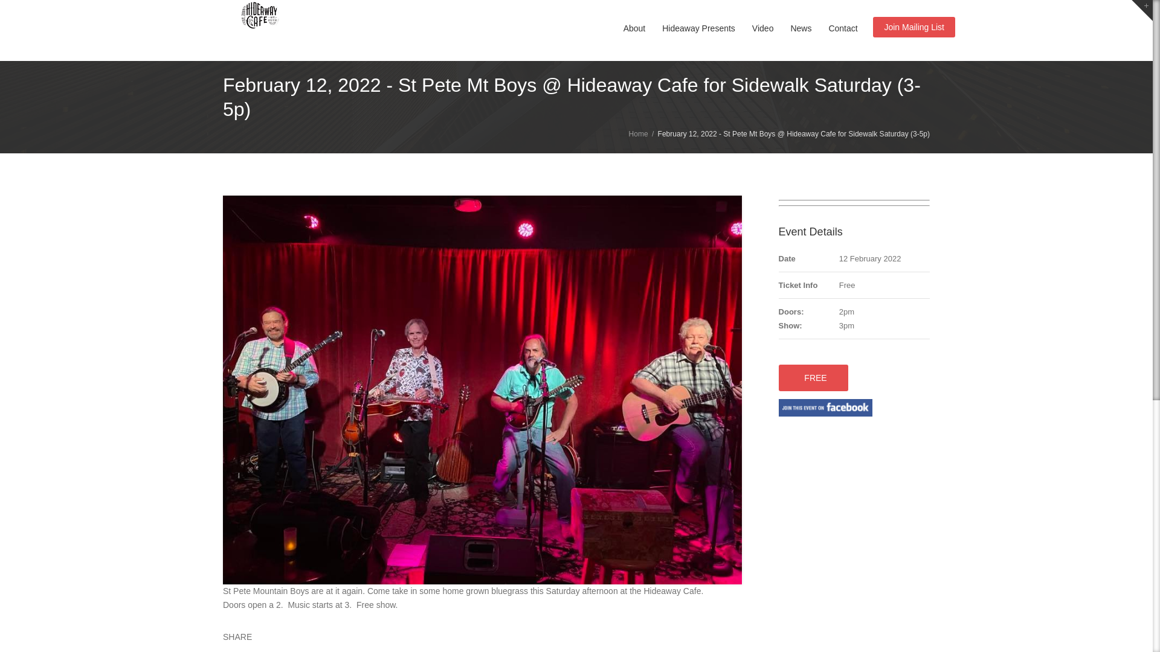 This screenshot has width=1160, height=652. Describe the element at coordinates (634, 28) in the screenshot. I see `About` at that location.